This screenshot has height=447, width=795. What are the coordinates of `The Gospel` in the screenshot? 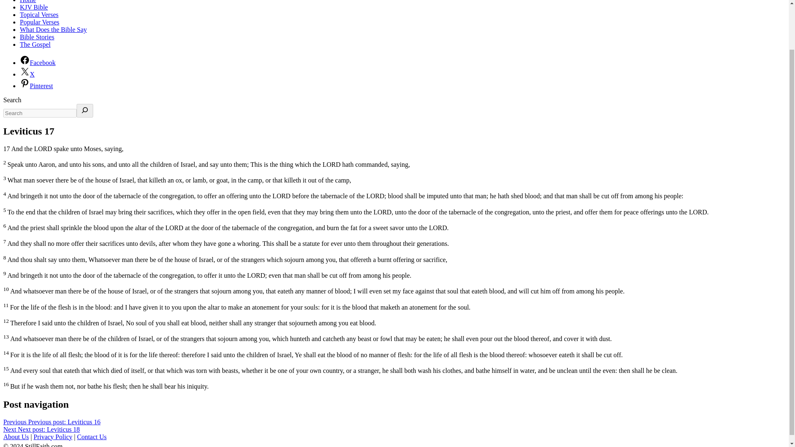 It's located at (35, 44).